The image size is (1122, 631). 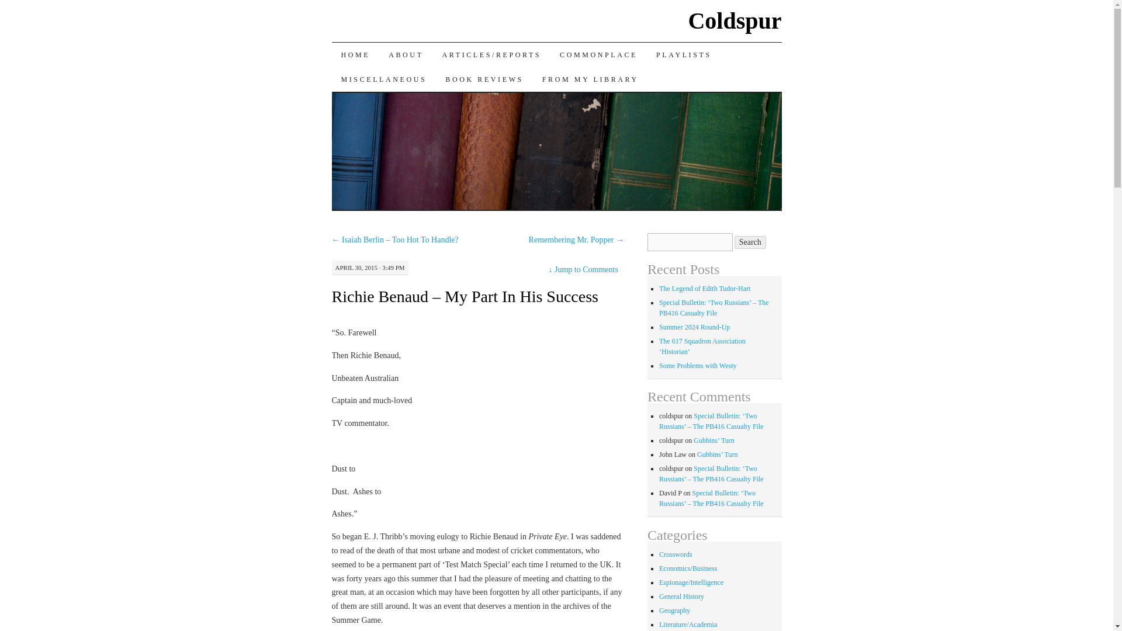 I want to click on The Legend of Edith Tudor-Hart, so click(x=705, y=289).